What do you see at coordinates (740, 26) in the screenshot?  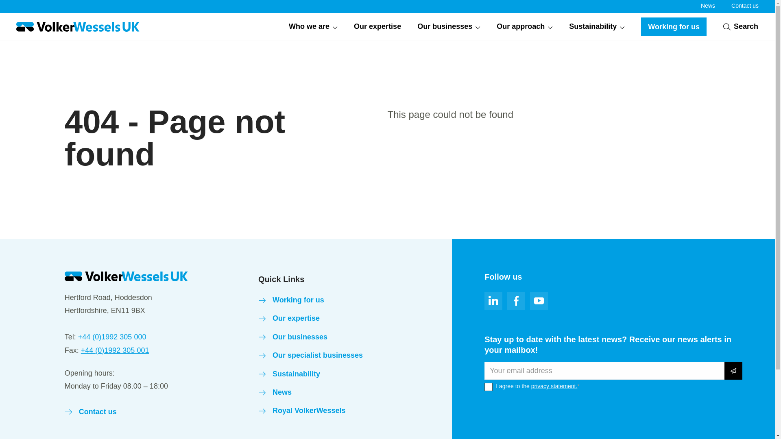 I see `Search` at bounding box center [740, 26].